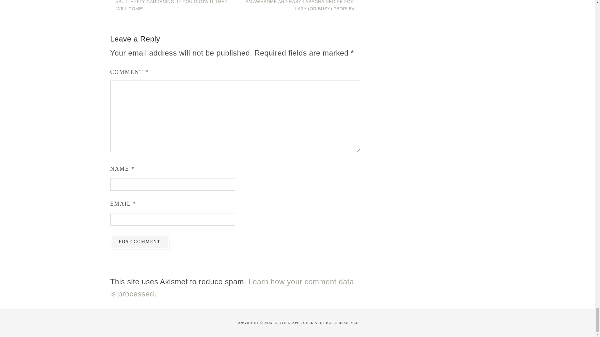 The width and height of the screenshot is (600, 337). What do you see at coordinates (172, 6) in the screenshot?
I see `BUTTERFLY GARDENING, IF YOU GROW IT THEY WILL COME!` at bounding box center [172, 6].